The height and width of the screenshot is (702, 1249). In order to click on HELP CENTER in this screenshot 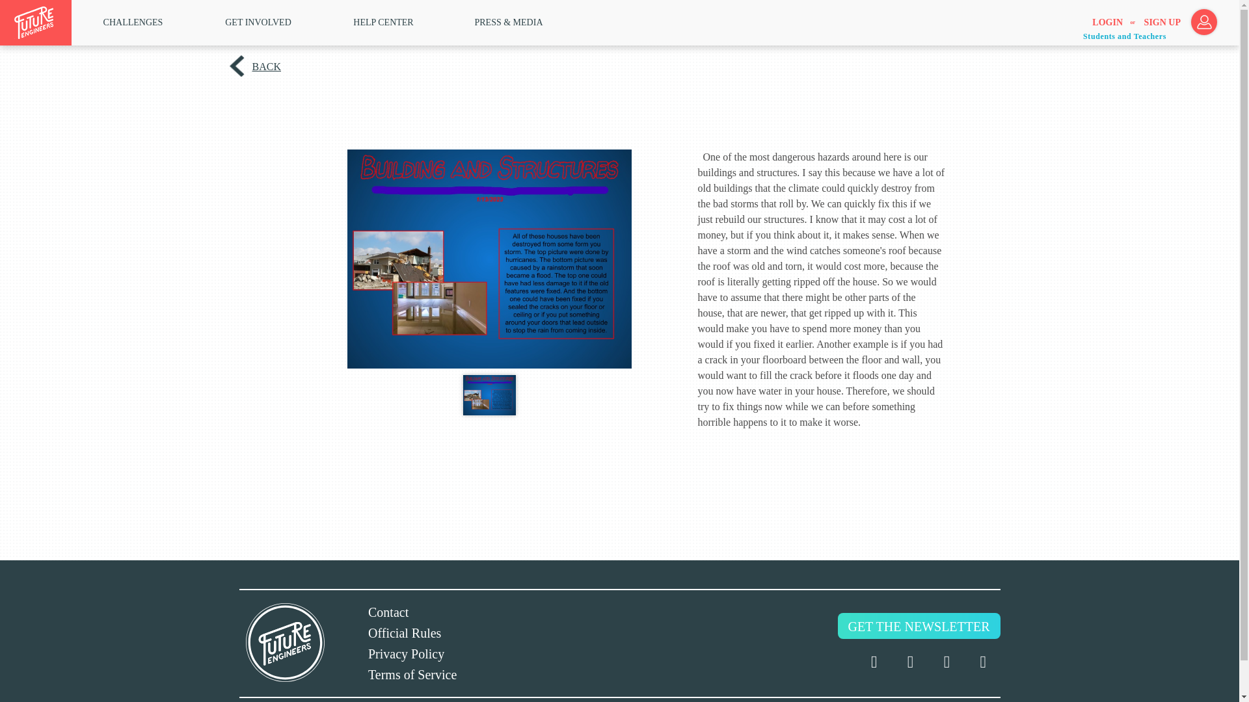, I will do `click(383, 22)`.